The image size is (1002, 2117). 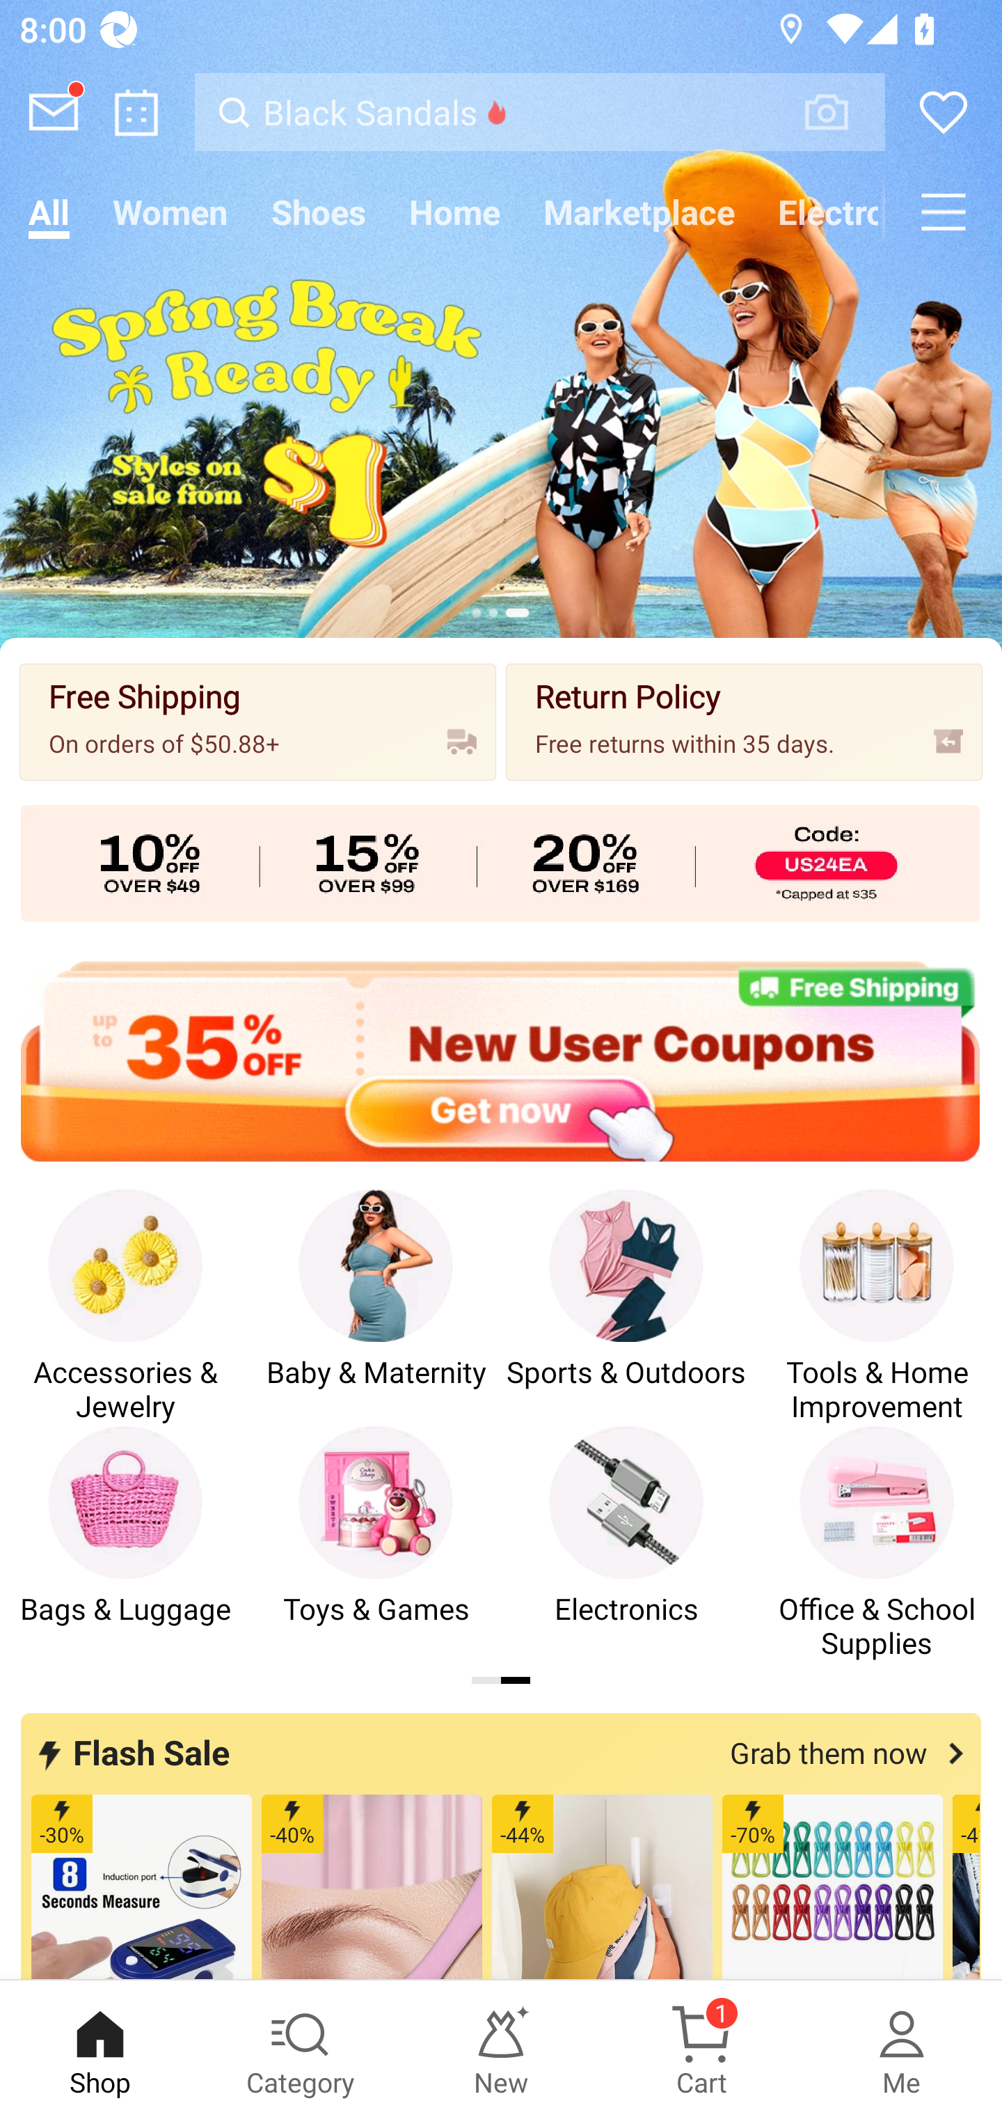 I want to click on Bags & Luggage, so click(x=125, y=1543).